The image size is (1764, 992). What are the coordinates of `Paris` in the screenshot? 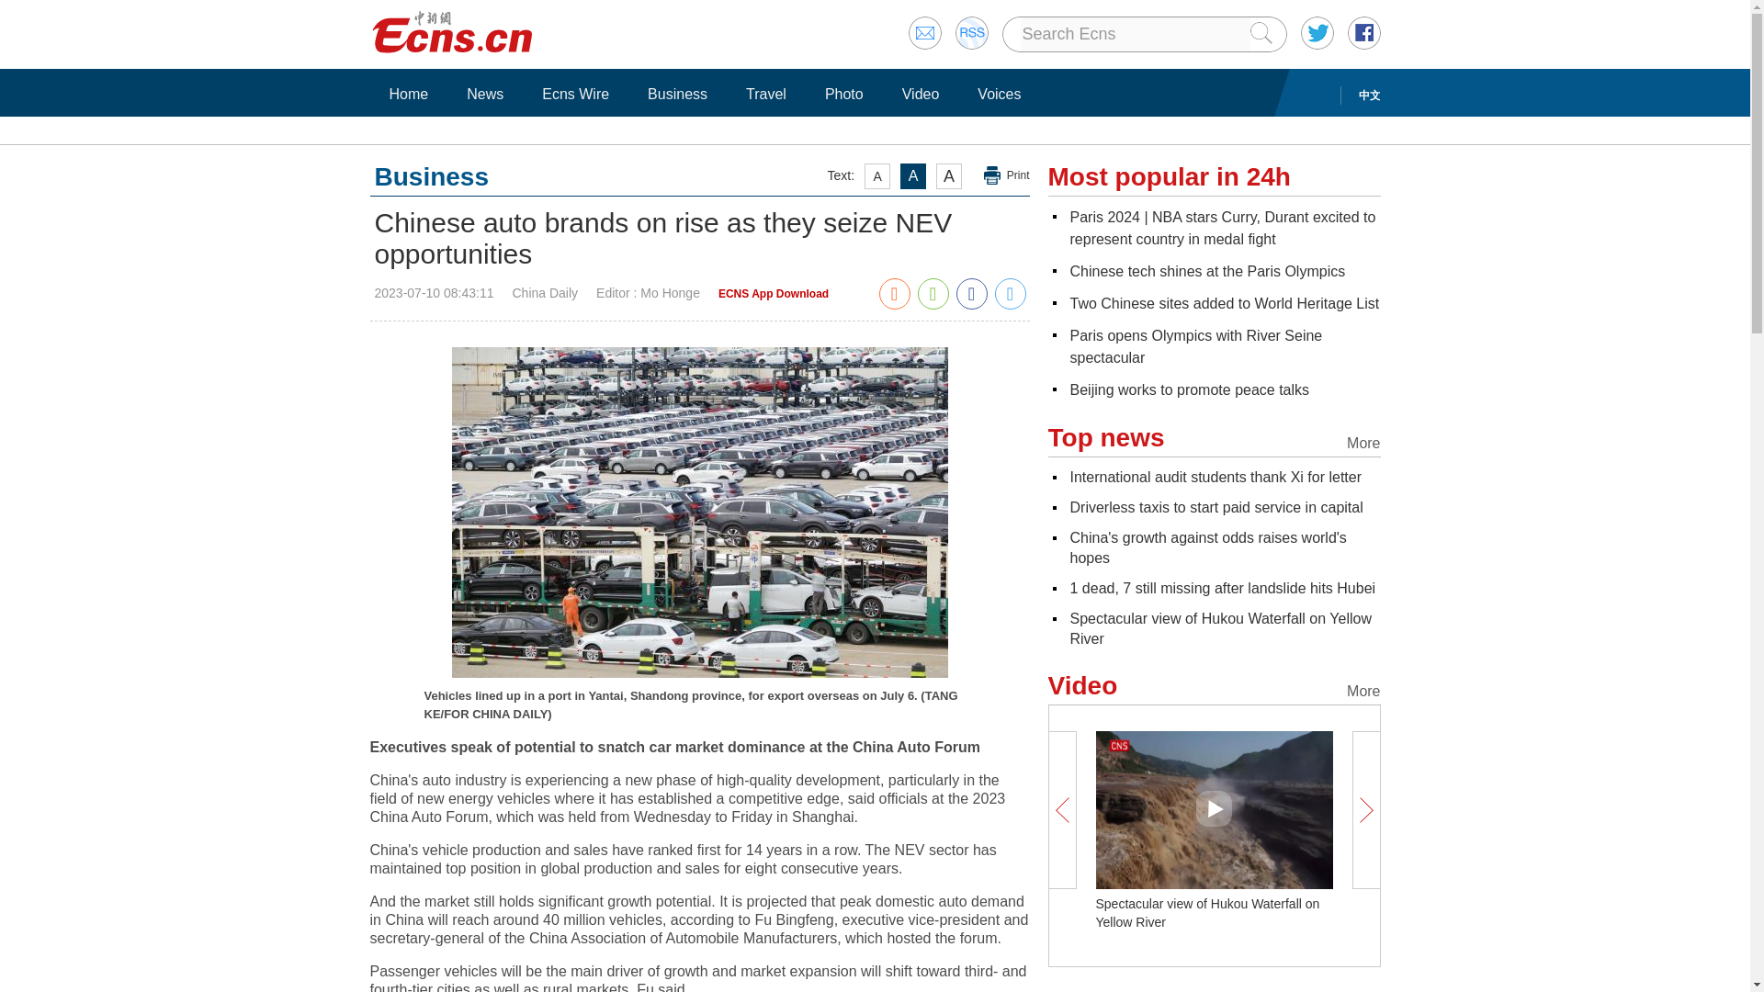 It's located at (1194, 347).